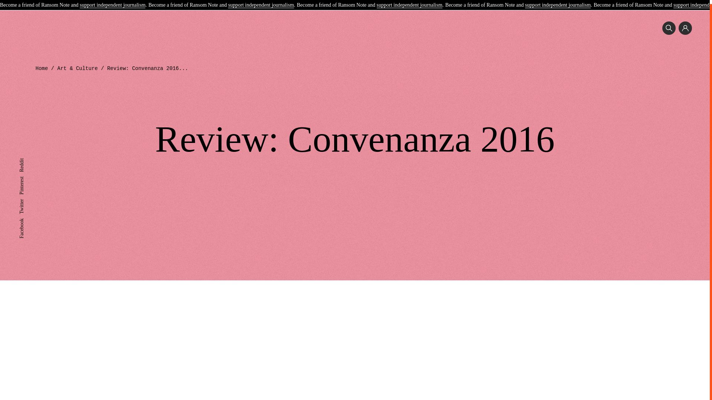 This screenshot has height=400, width=712. Describe the element at coordinates (28, 175) in the screenshot. I see `Pinterest` at that location.